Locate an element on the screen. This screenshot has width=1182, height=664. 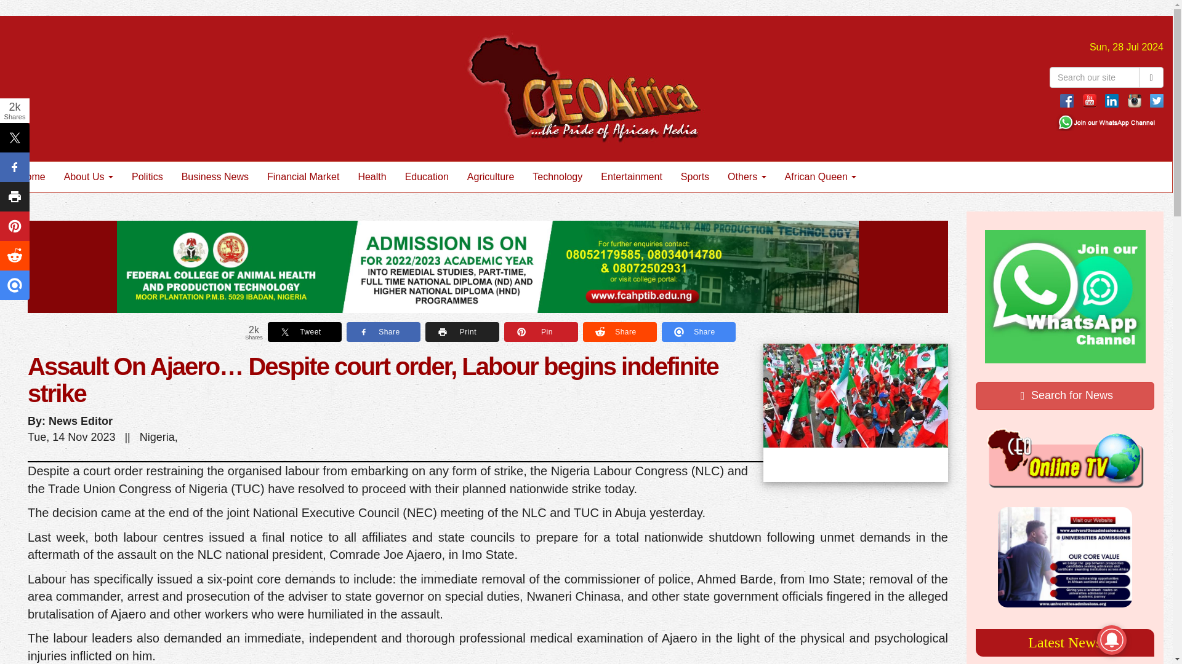
Politics is located at coordinates (148, 177).